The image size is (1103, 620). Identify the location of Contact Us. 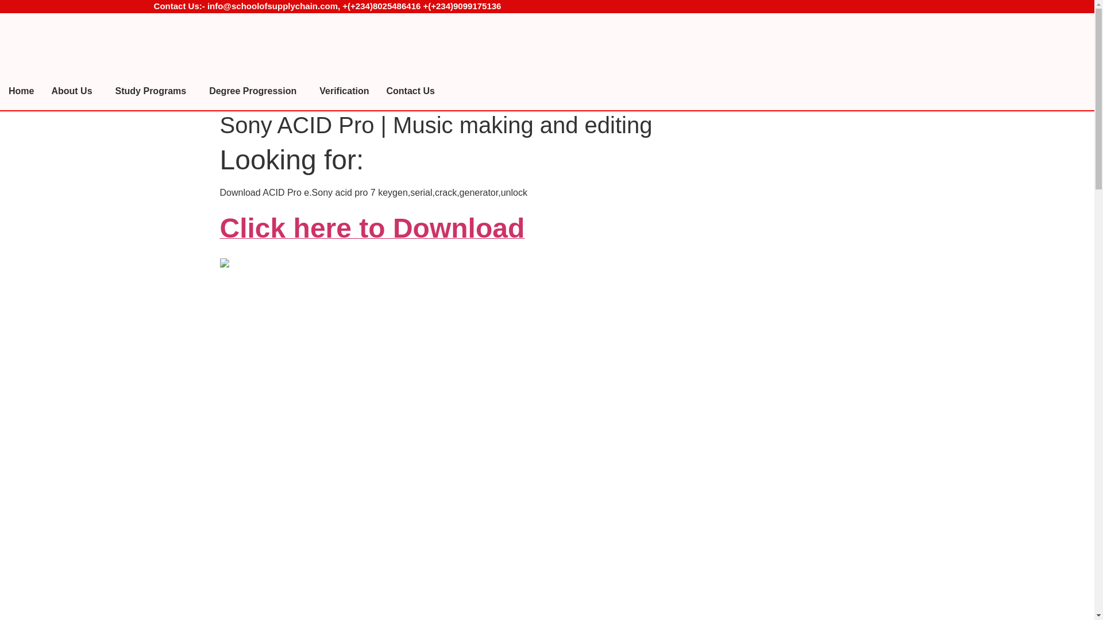
(410, 91).